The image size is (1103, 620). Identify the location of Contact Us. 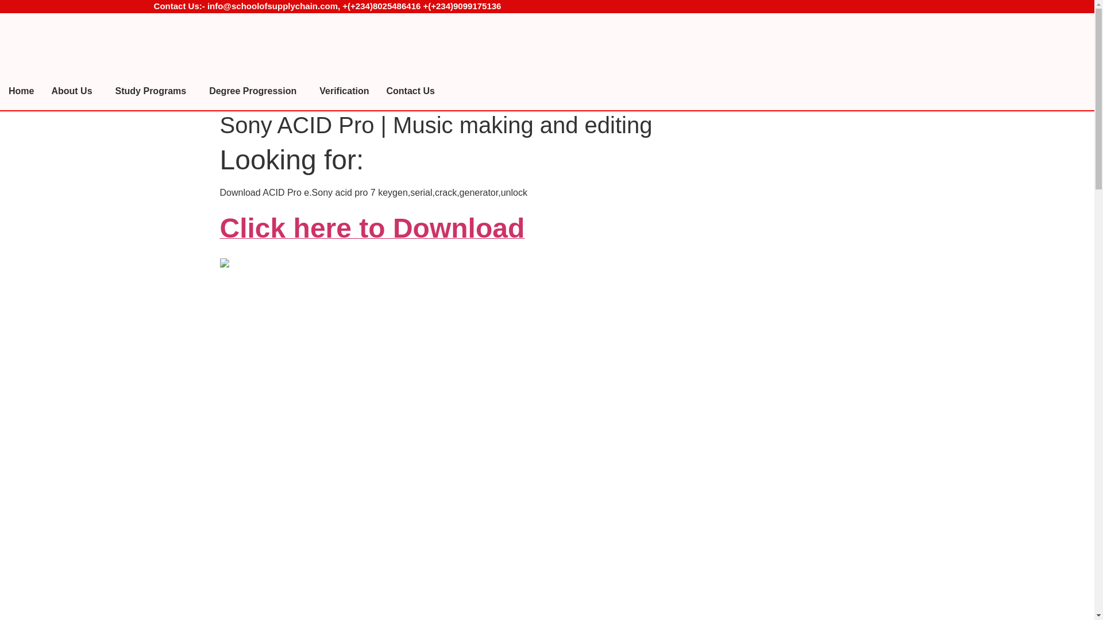
(410, 91).